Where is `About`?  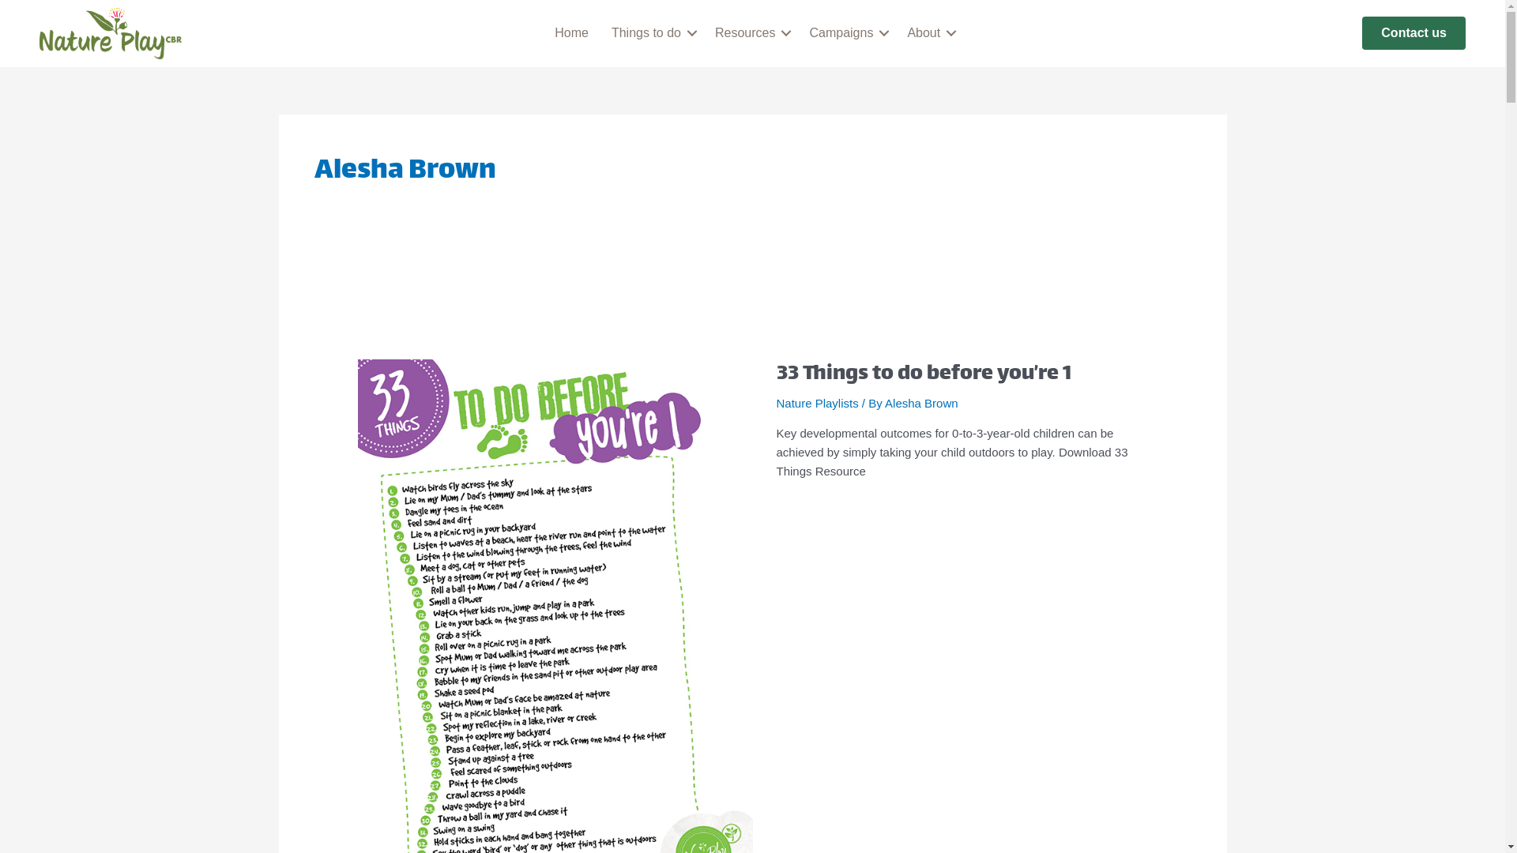
About is located at coordinates (929, 33).